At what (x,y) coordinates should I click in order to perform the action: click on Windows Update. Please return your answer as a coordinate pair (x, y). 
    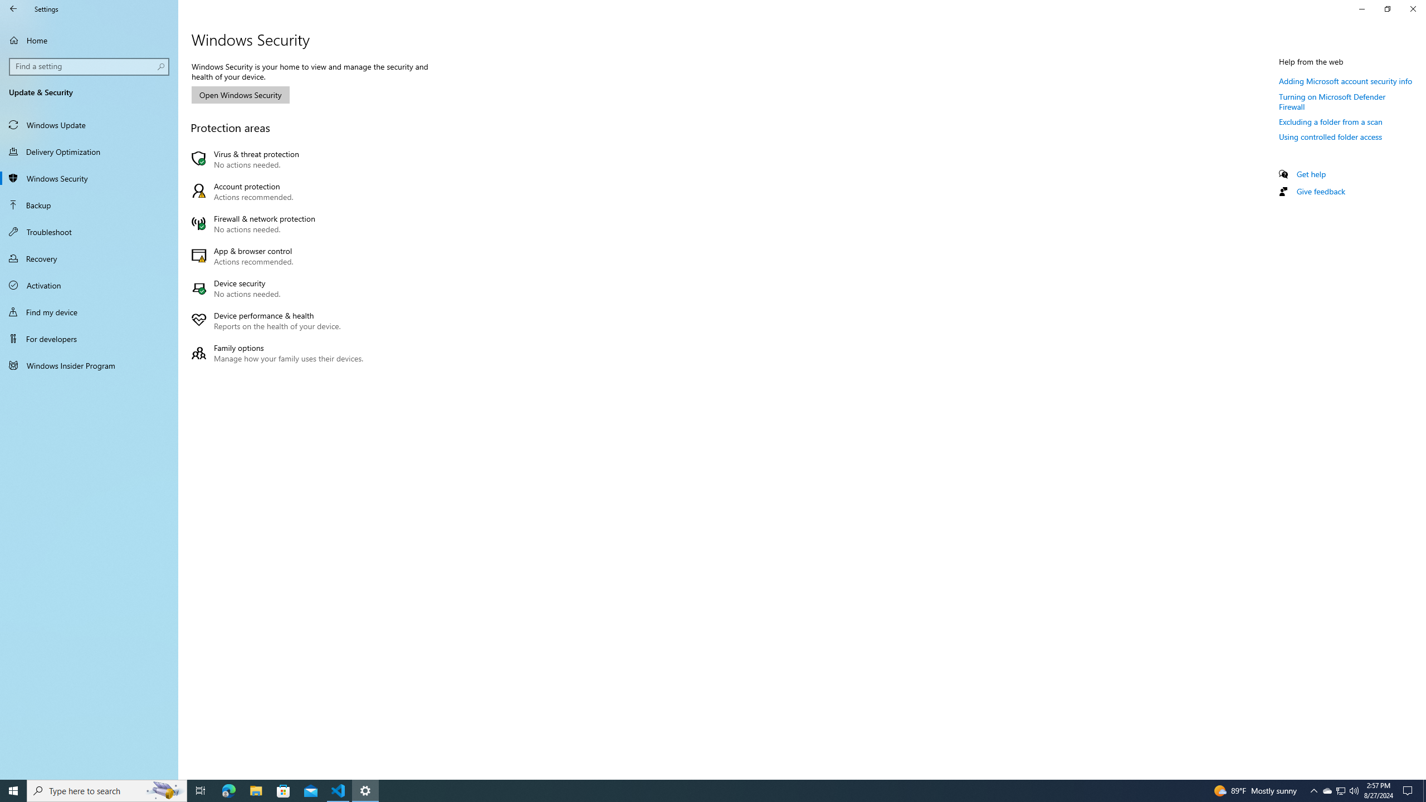
    Looking at the image, I should click on (89, 125).